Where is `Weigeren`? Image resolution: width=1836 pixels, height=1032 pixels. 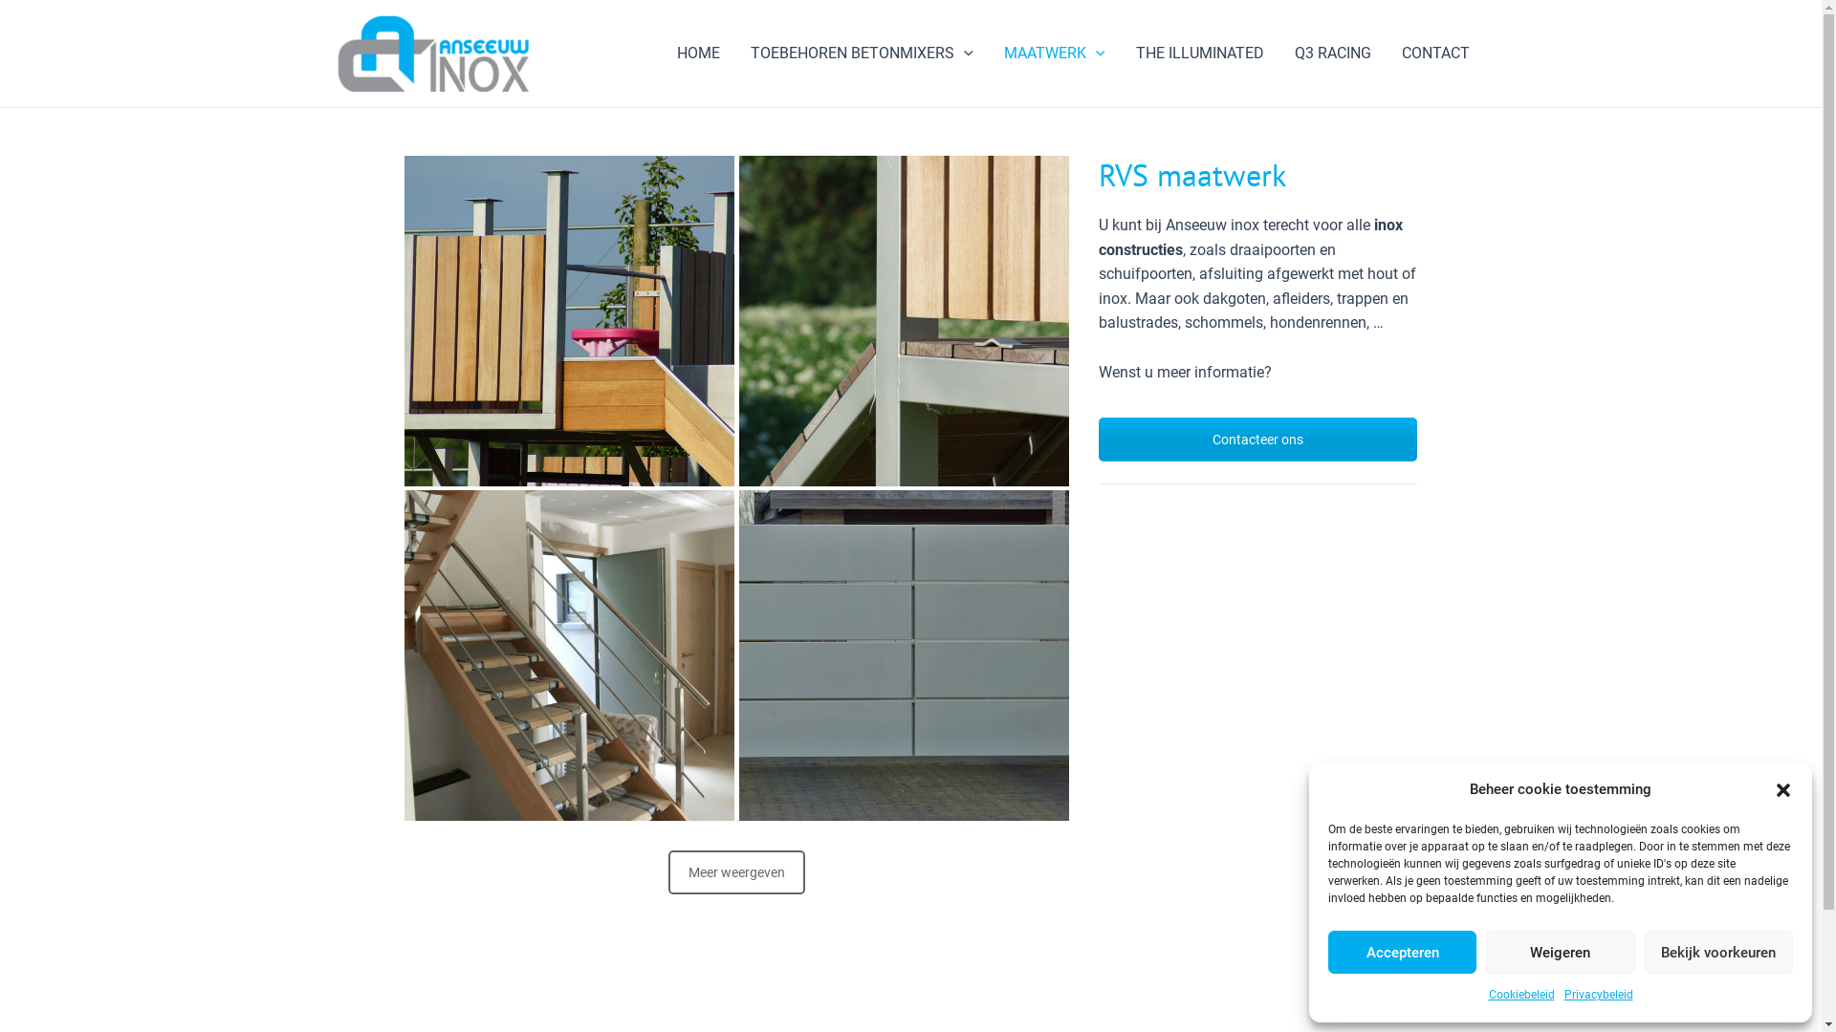 Weigeren is located at coordinates (1561, 952).